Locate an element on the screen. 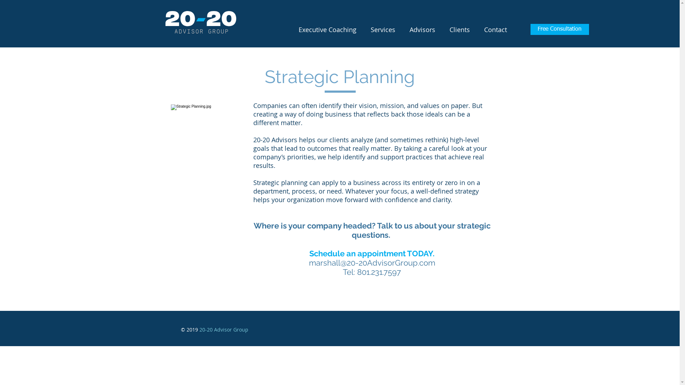 The height and width of the screenshot is (385, 685). Clients is located at coordinates (460, 29).